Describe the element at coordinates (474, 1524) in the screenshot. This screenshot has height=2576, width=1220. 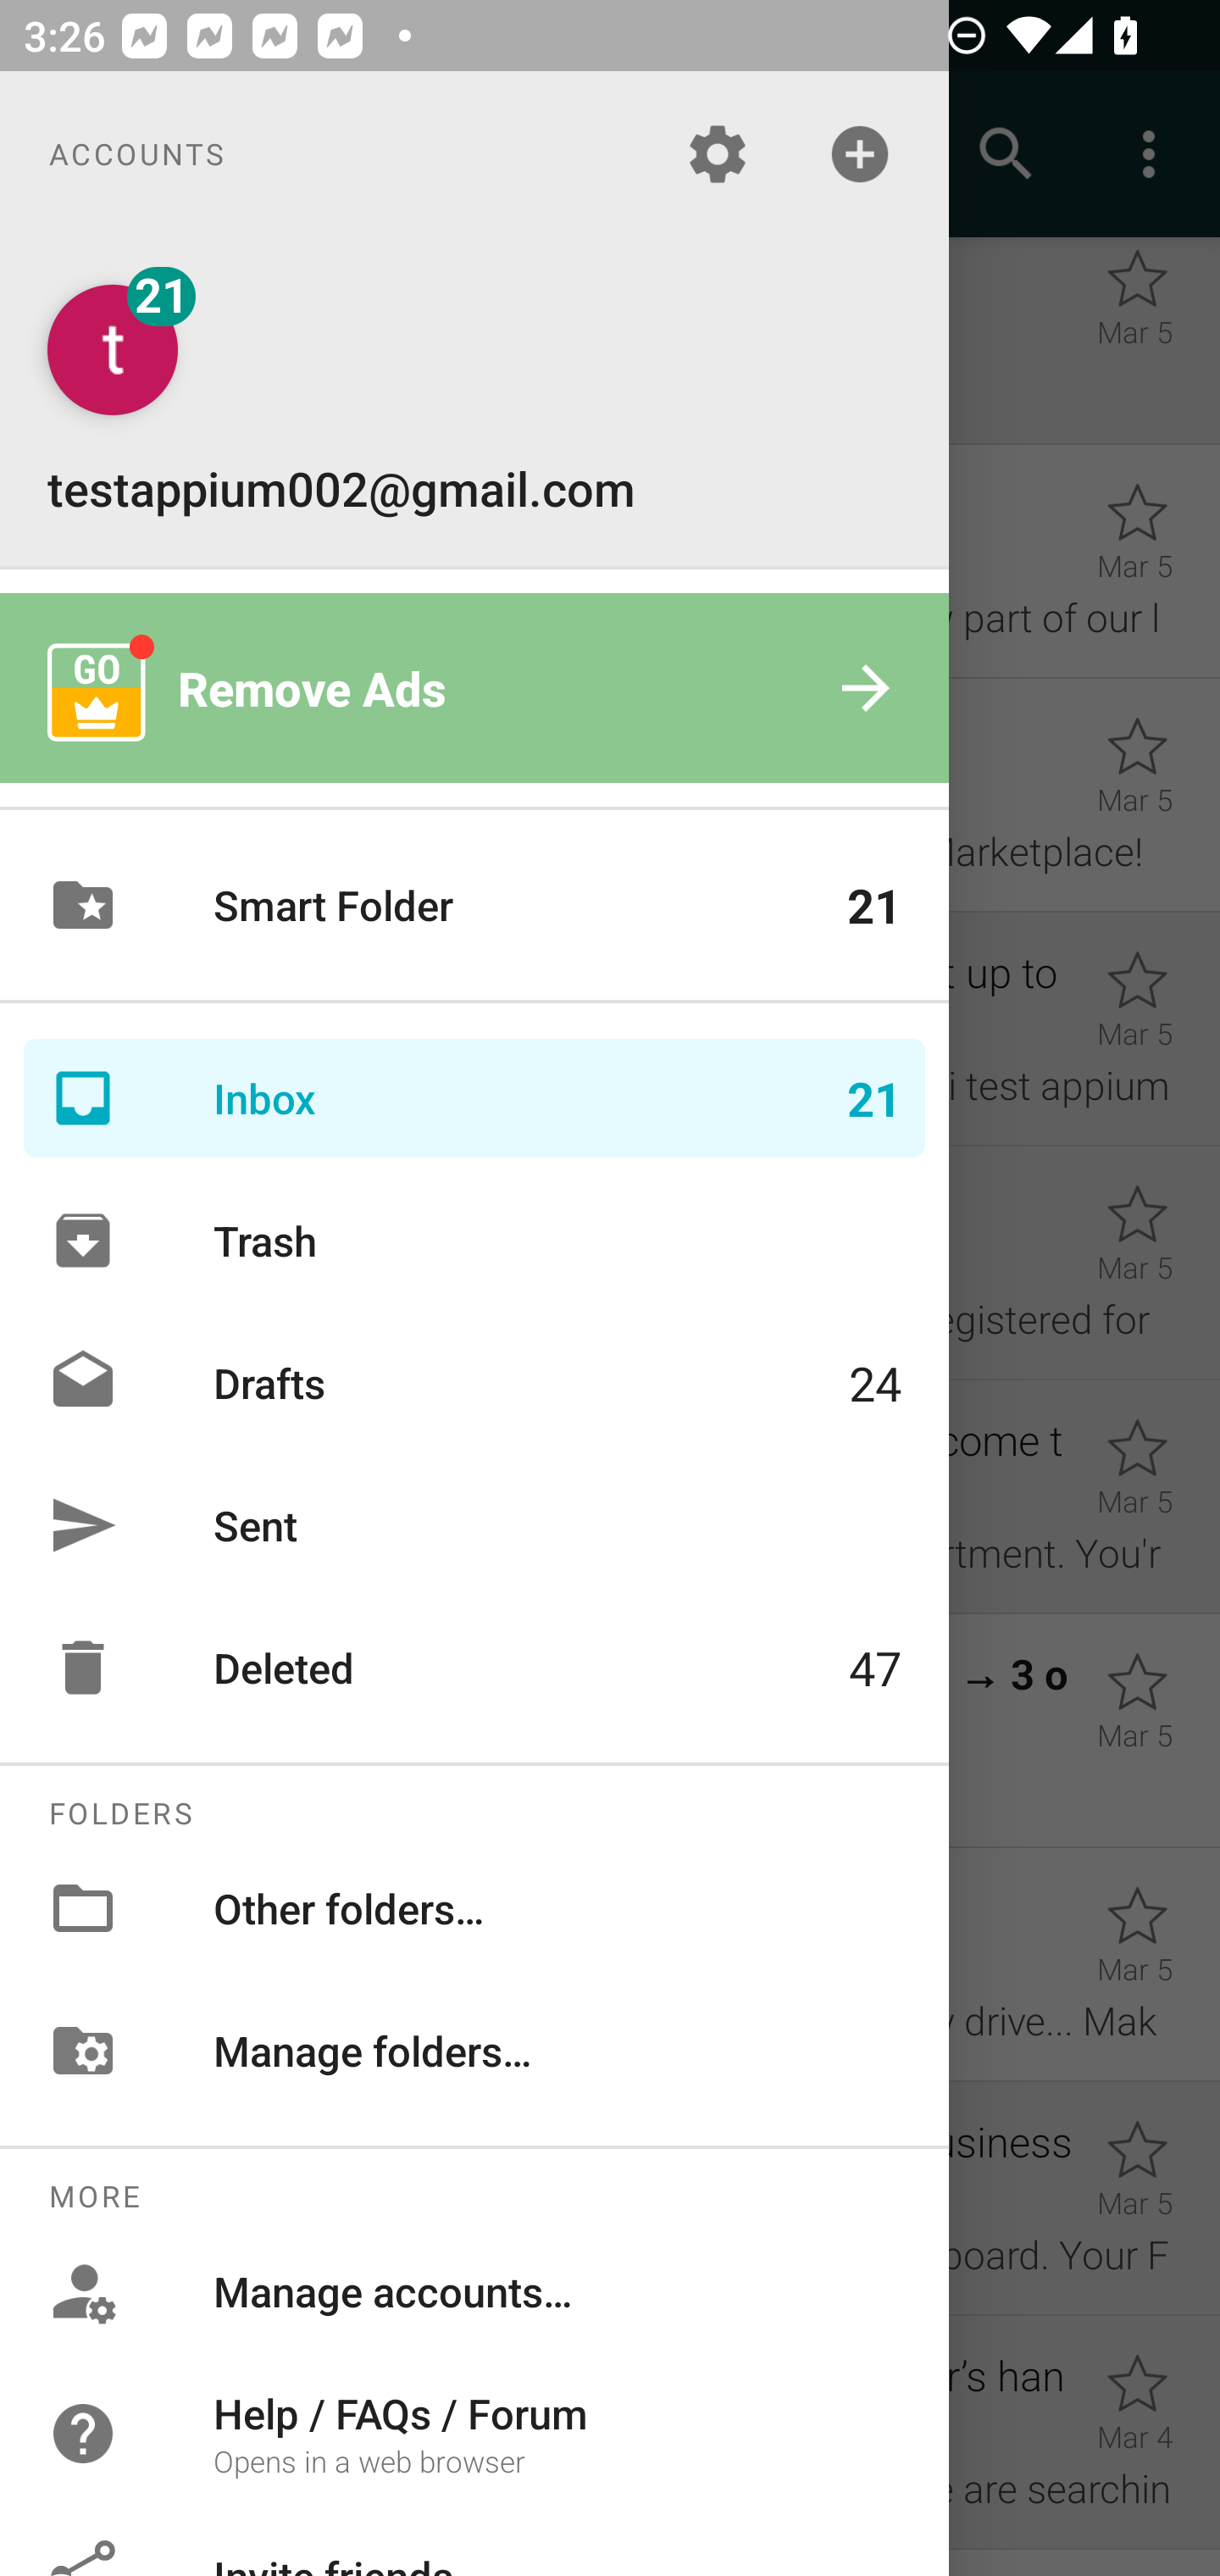
I see `Sent` at that location.